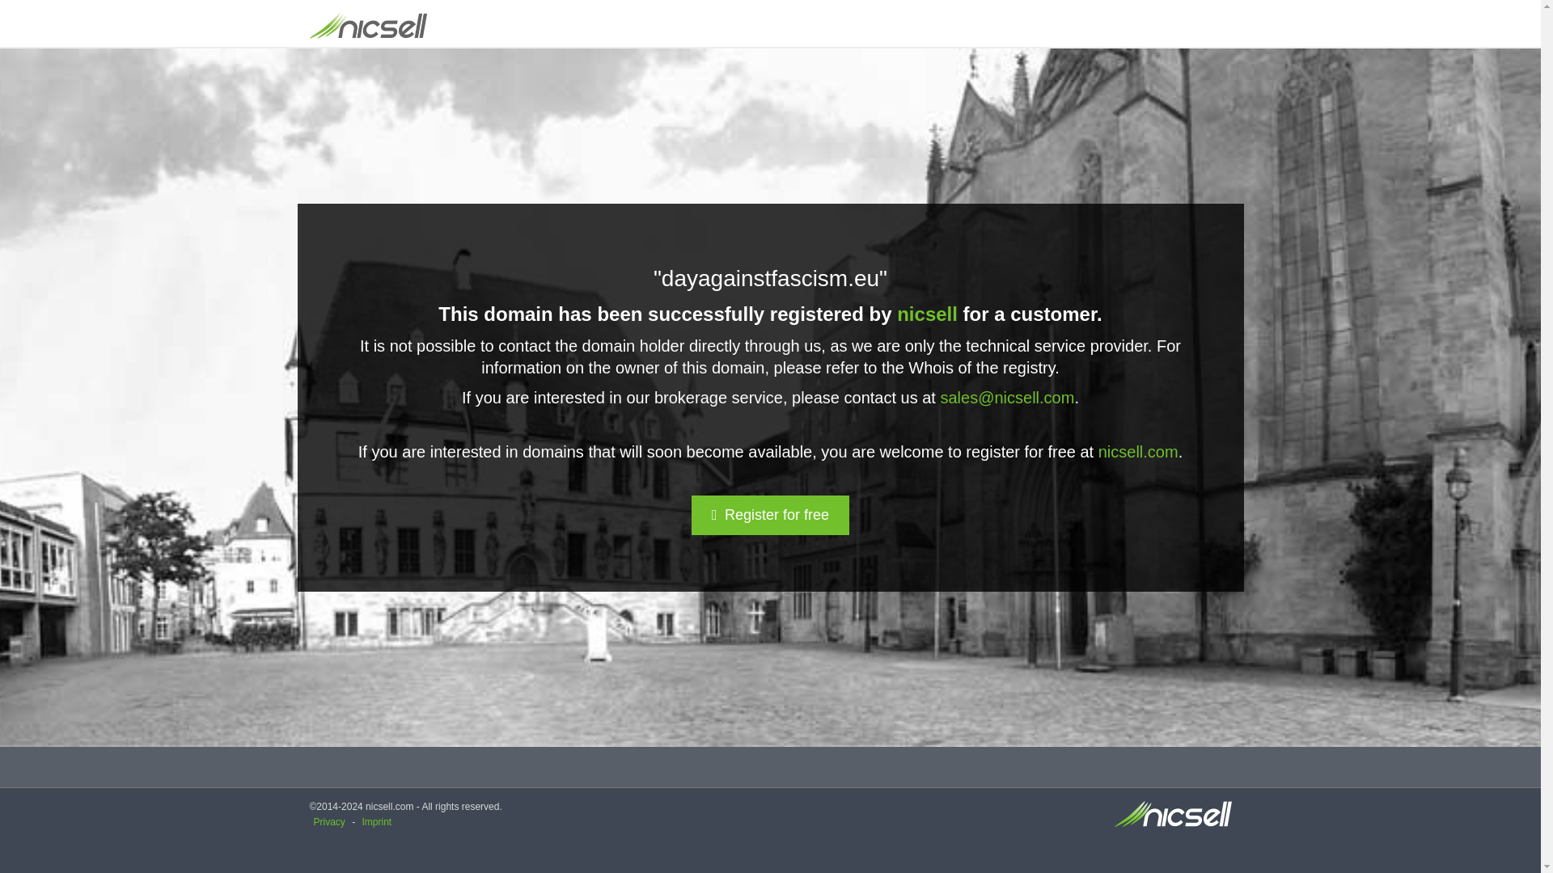 Image resolution: width=1553 pixels, height=873 pixels. What do you see at coordinates (328, 821) in the screenshot?
I see `Privacy` at bounding box center [328, 821].